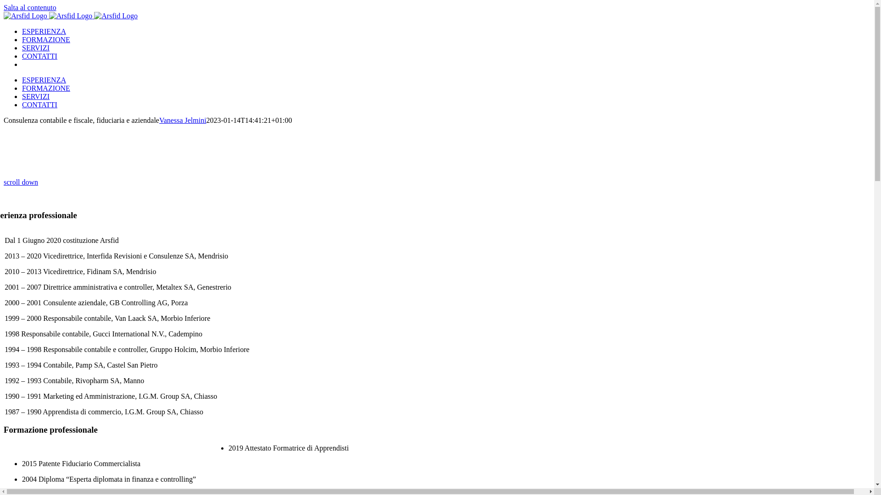 This screenshot has width=881, height=495. What do you see at coordinates (30, 7) in the screenshot?
I see `Salta al contenuto` at bounding box center [30, 7].